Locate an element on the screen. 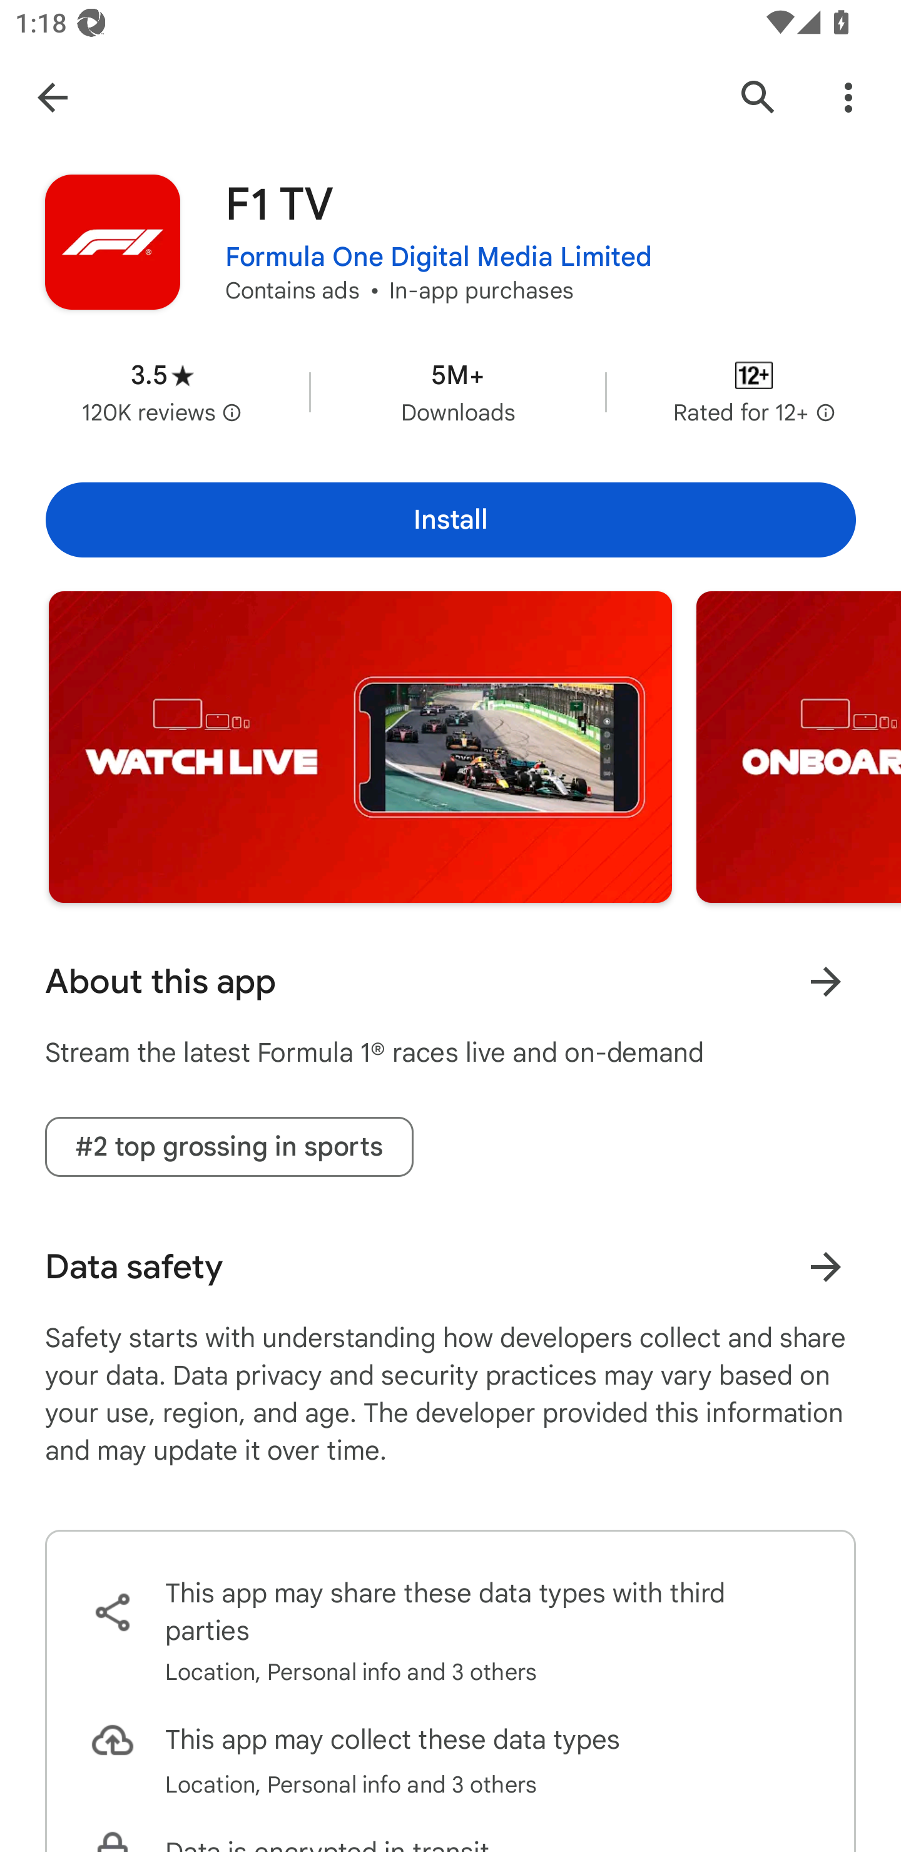 Image resolution: width=901 pixels, height=1852 pixels. Learn more about data safety is located at coordinates (826, 1266).